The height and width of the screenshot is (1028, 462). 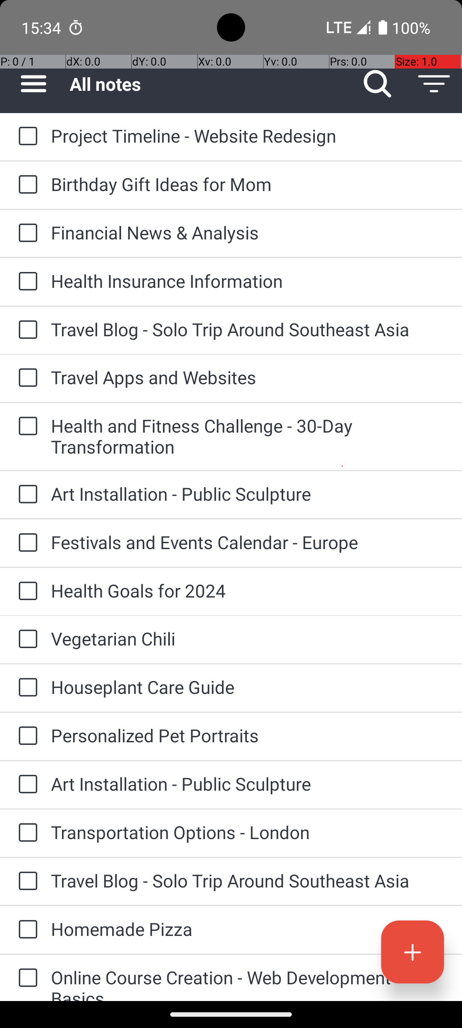 What do you see at coordinates (248, 135) in the screenshot?
I see `Project Timeline - Website Redesign` at bounding box center [248, 135].